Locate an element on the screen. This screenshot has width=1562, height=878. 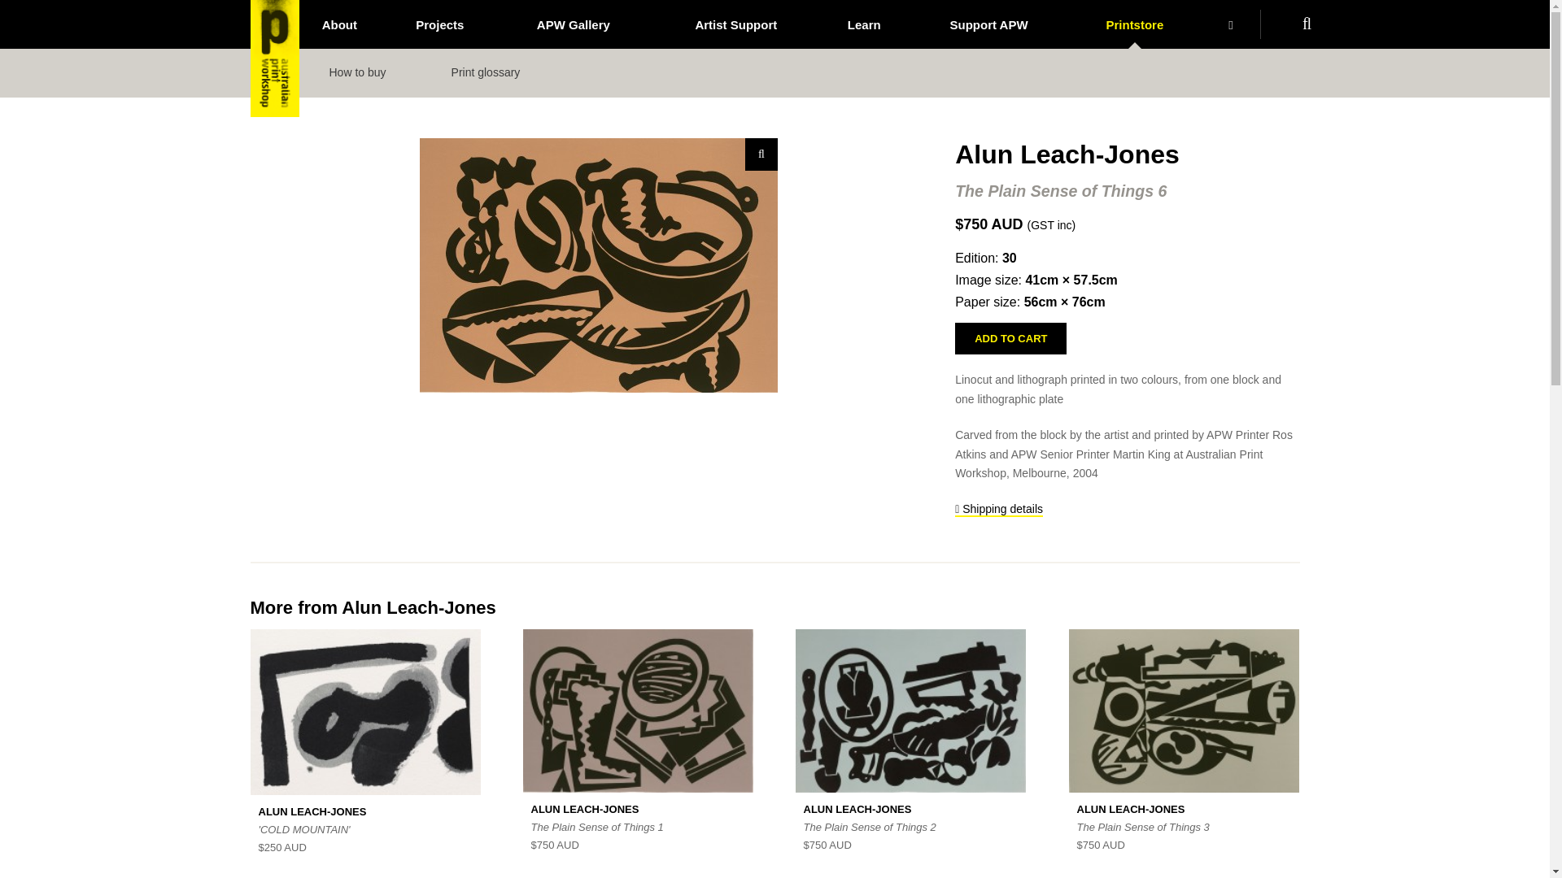
Support APW is located at coordinates (988, 24).